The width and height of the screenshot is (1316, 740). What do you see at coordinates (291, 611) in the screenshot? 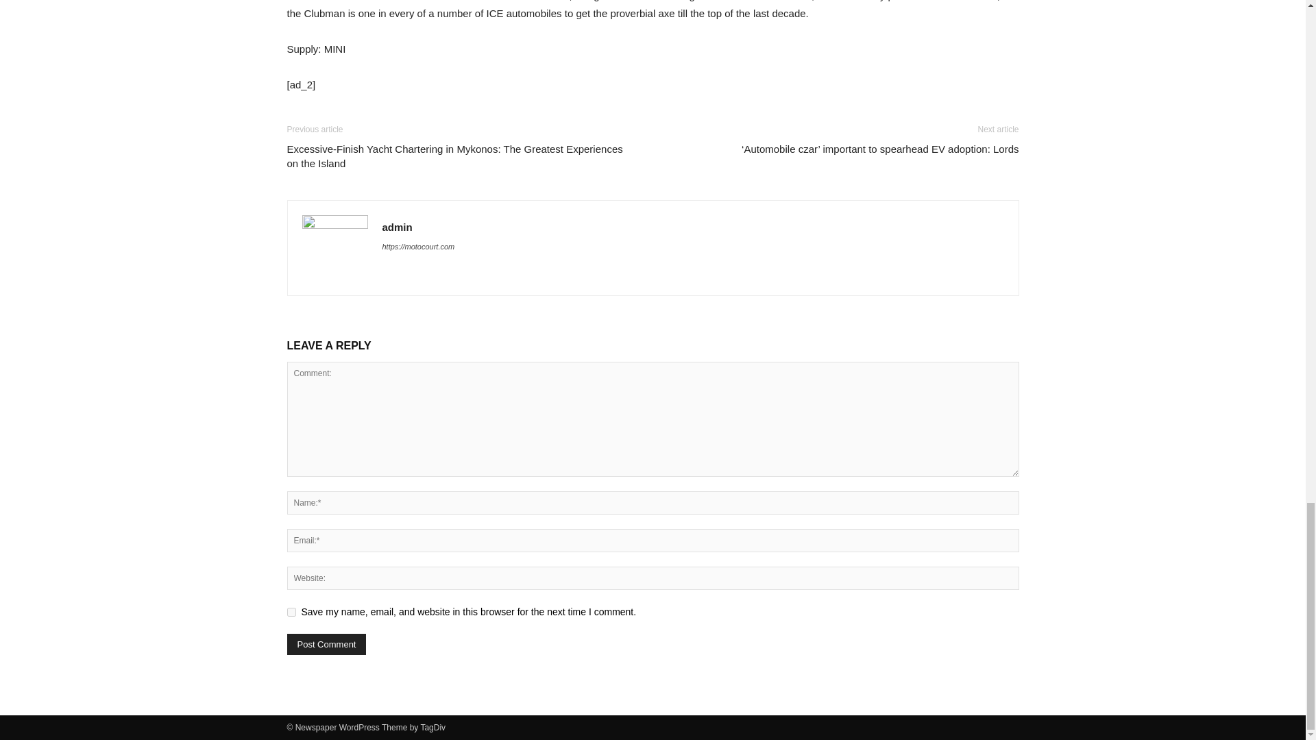
I see `yes` at bounding box center [291, 611].